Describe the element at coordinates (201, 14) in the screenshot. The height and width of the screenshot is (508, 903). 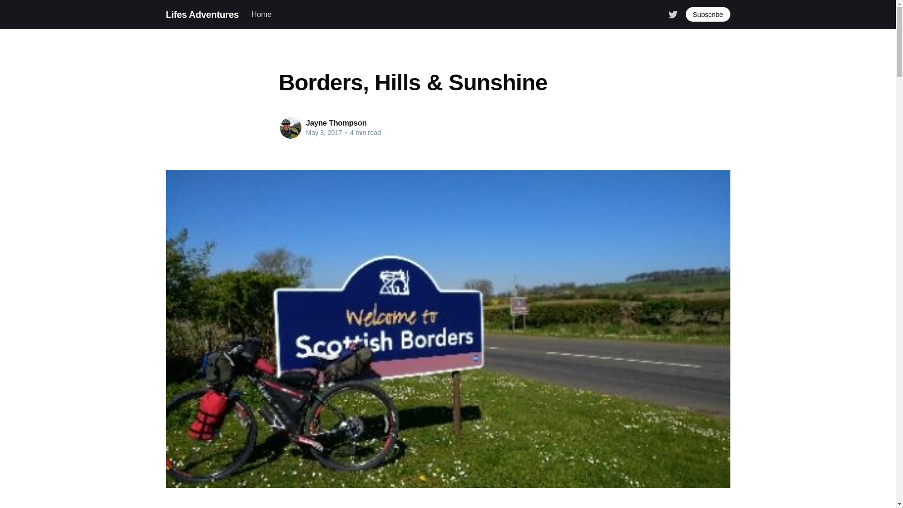
I see `Lifes Adventures` at that location.